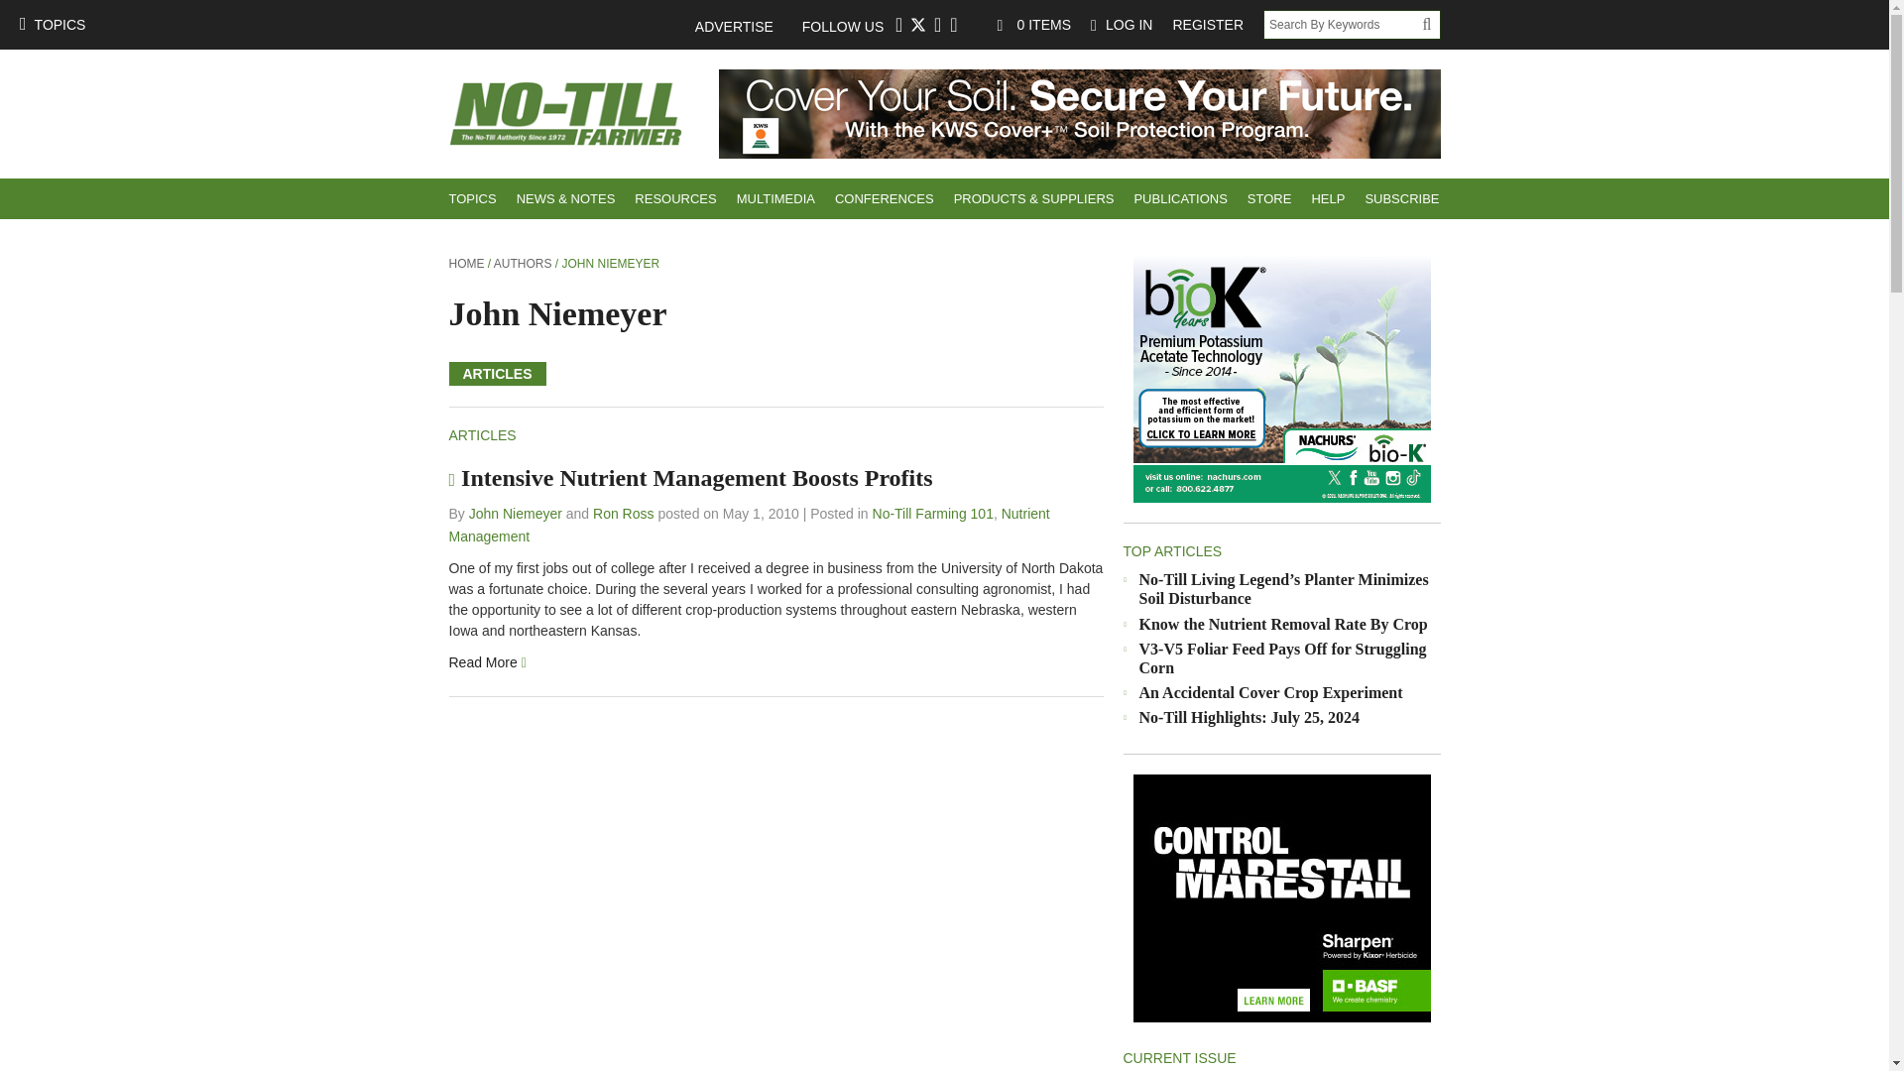 The height and width of the screenshot is (1071, 1904). I want to click on Nachurs, so click(1281, 379).